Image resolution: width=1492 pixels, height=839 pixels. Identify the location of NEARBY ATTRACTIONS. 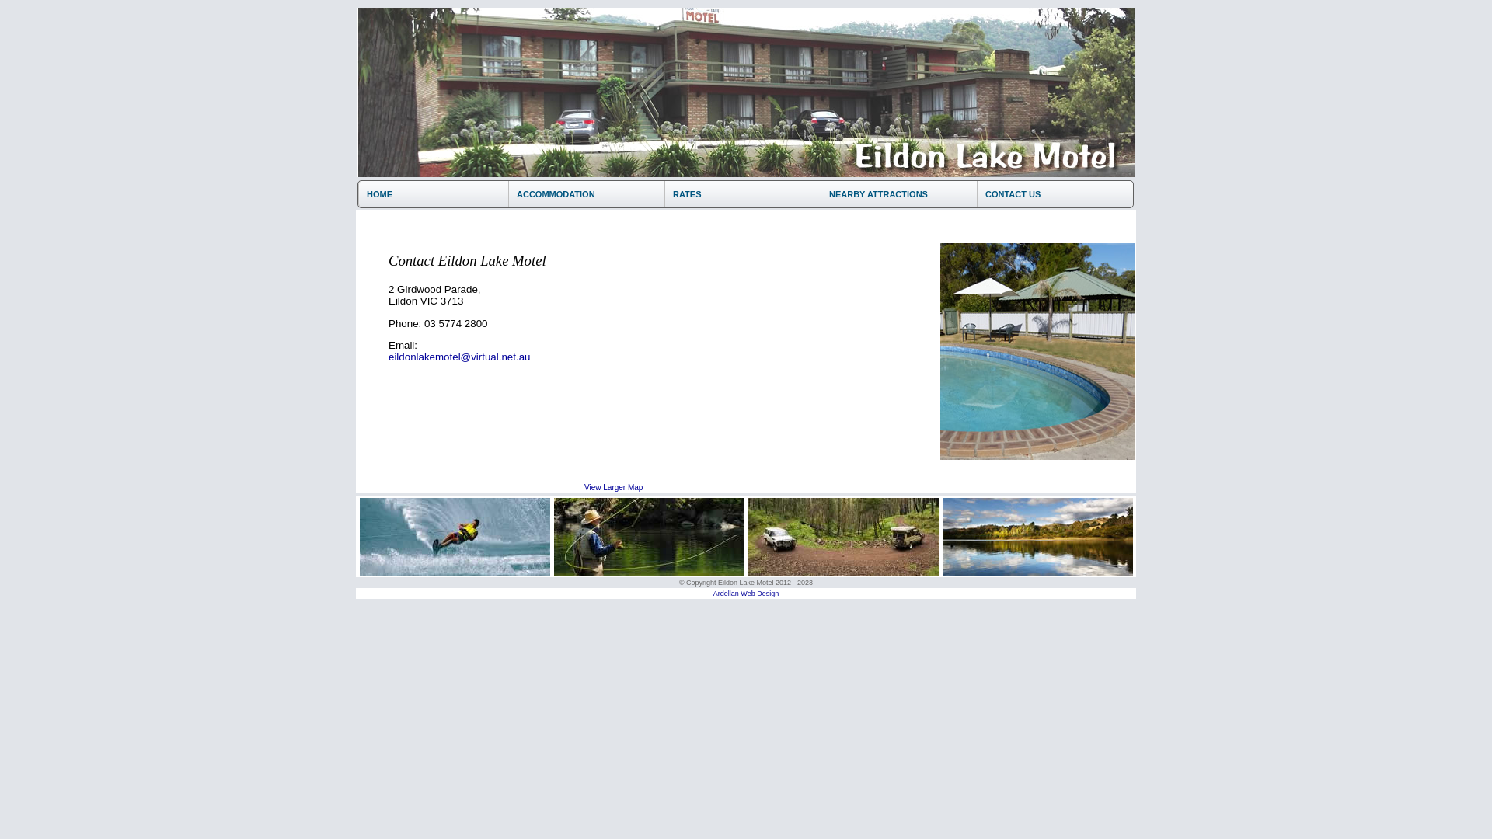
(898, 194).